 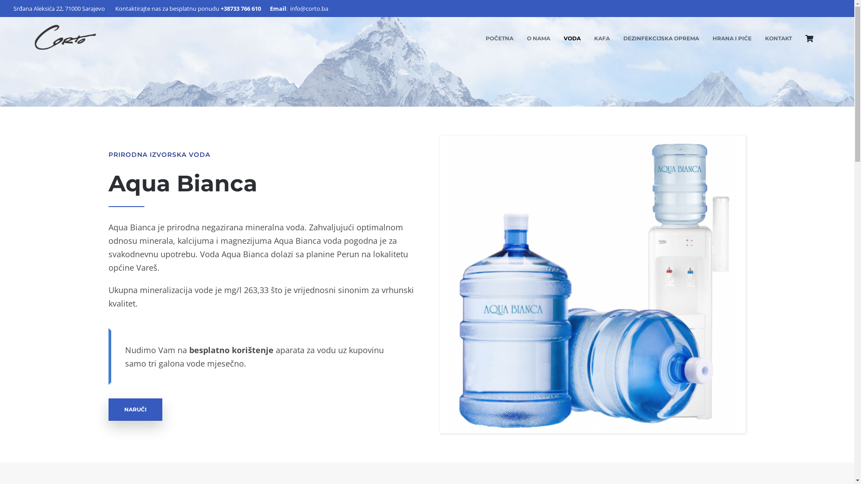 What do you see at coordinates (778, 39) in the screenshot?
I see `KONTAKT` at bounding box center [778, 39].